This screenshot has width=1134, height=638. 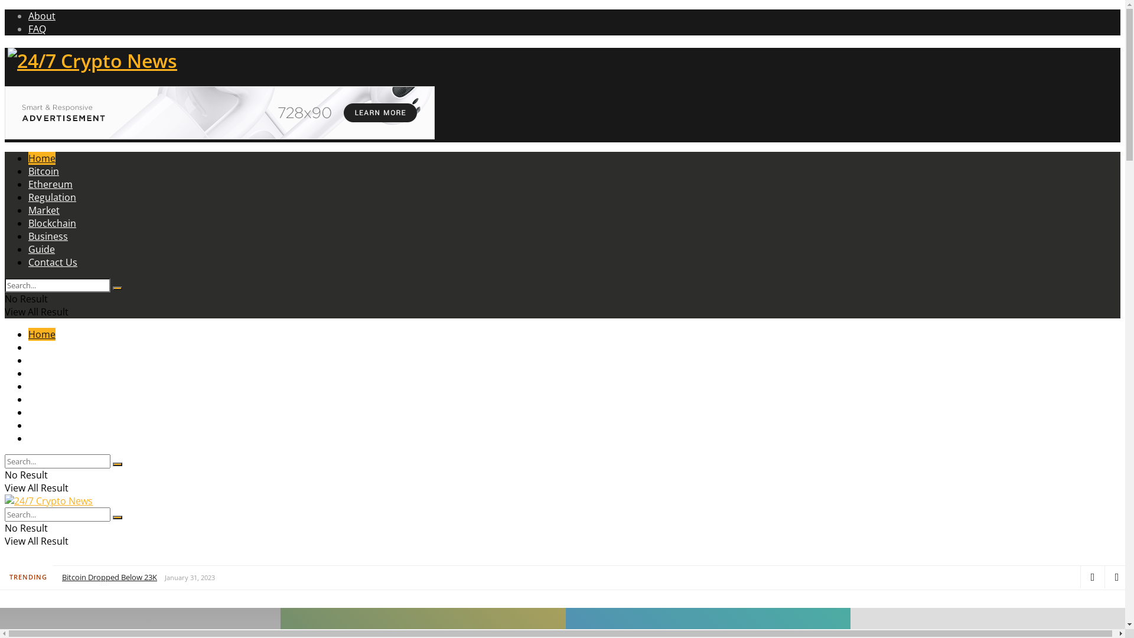 What do you see at coordinates (52, 373) in the screenshot?
I see `Regulation` at bounding box center [52, 373].